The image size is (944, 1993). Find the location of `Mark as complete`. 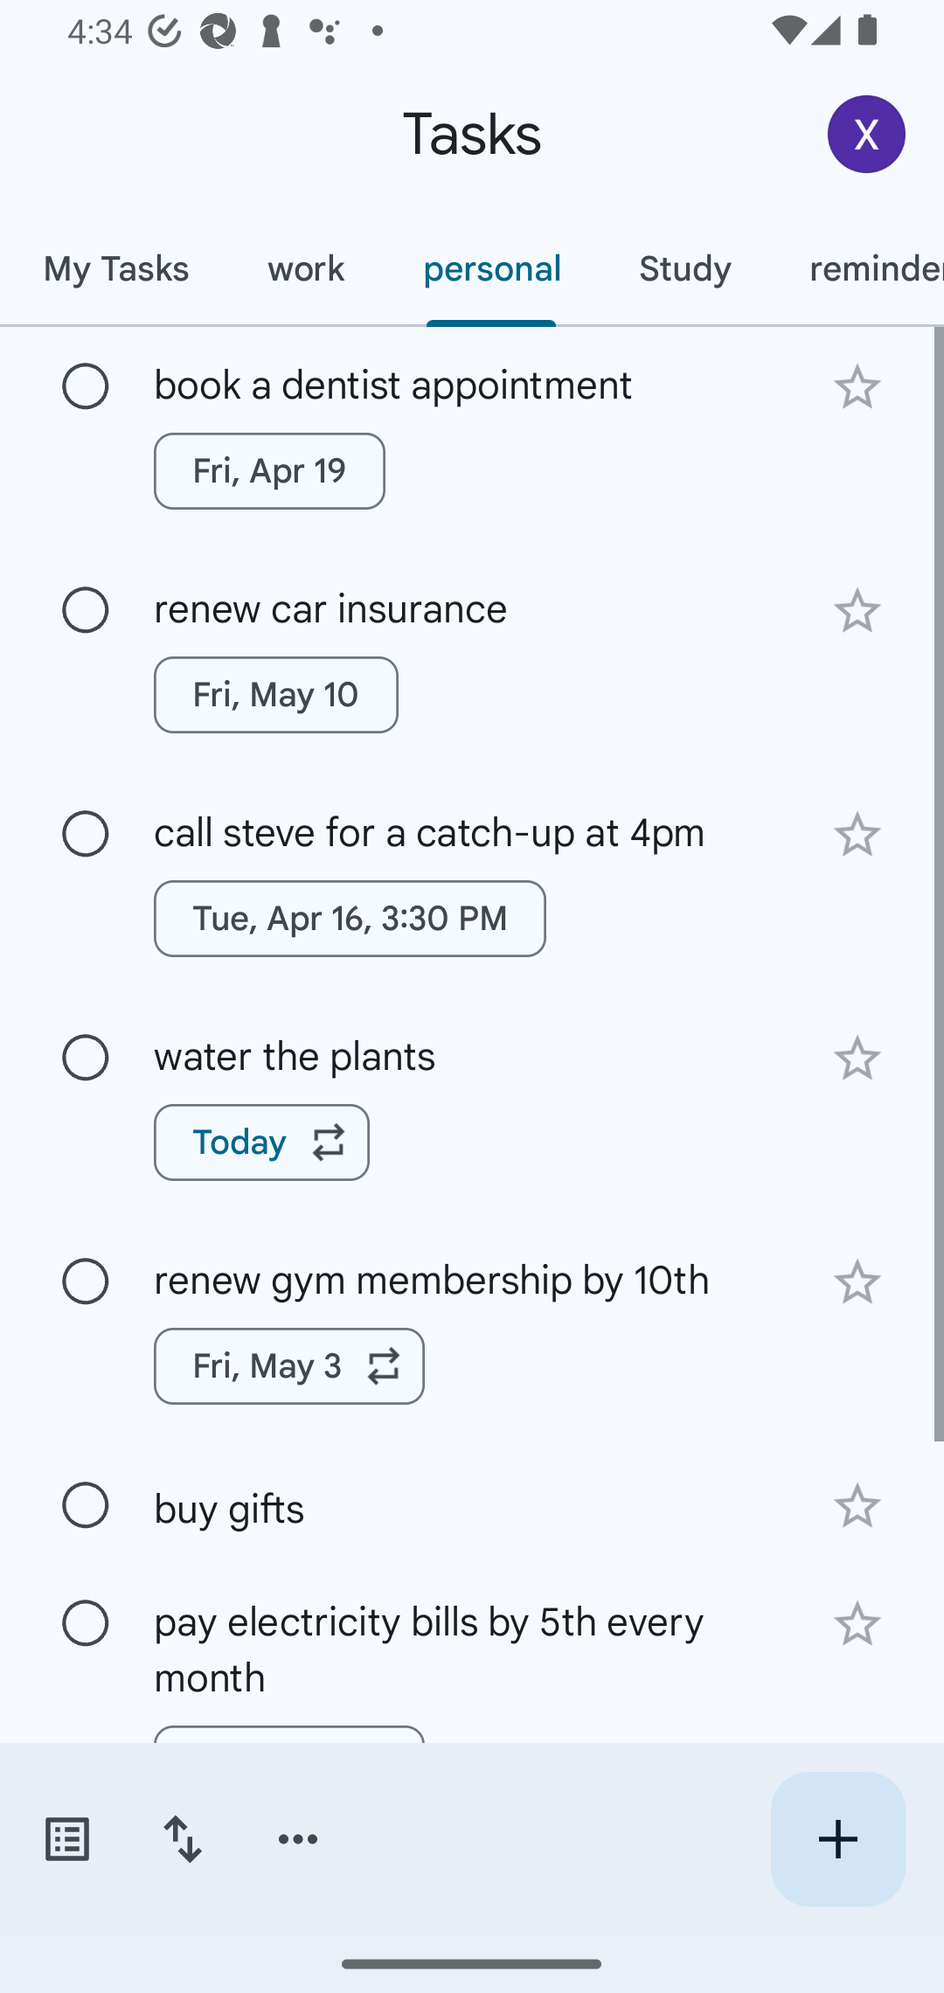

Mark as complete is located at coordinates (86, 610).